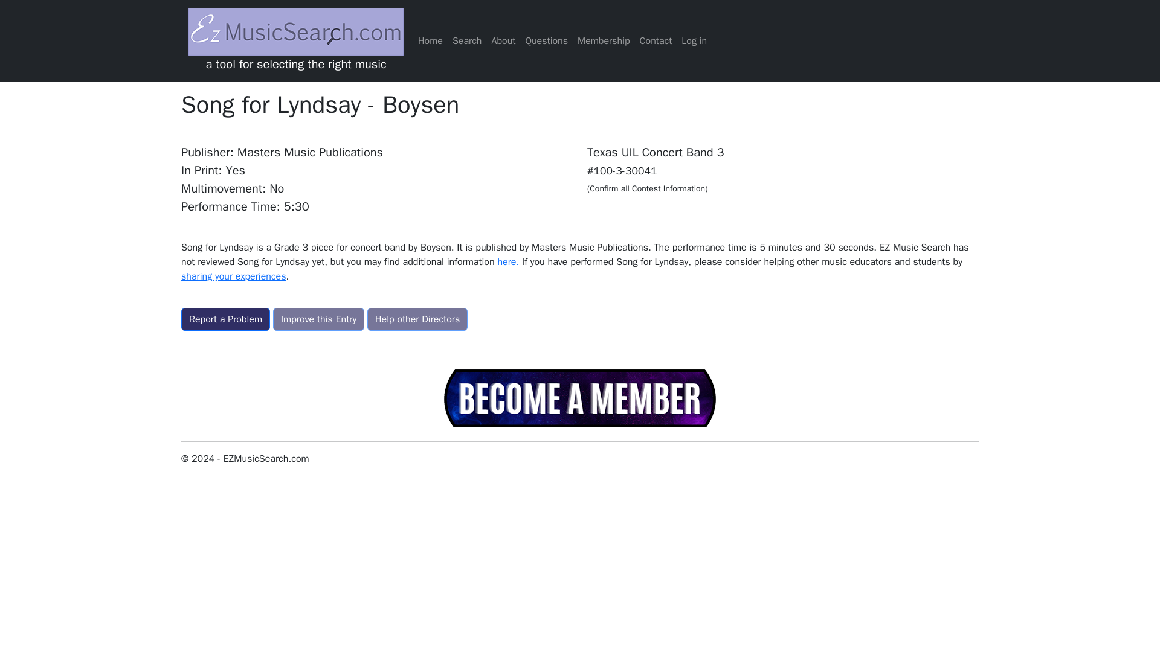 The height and width of the screenshot is (652, 1160). Describe the element at coordinates (507, 262) in the screenshot. I see `here.` at that location.